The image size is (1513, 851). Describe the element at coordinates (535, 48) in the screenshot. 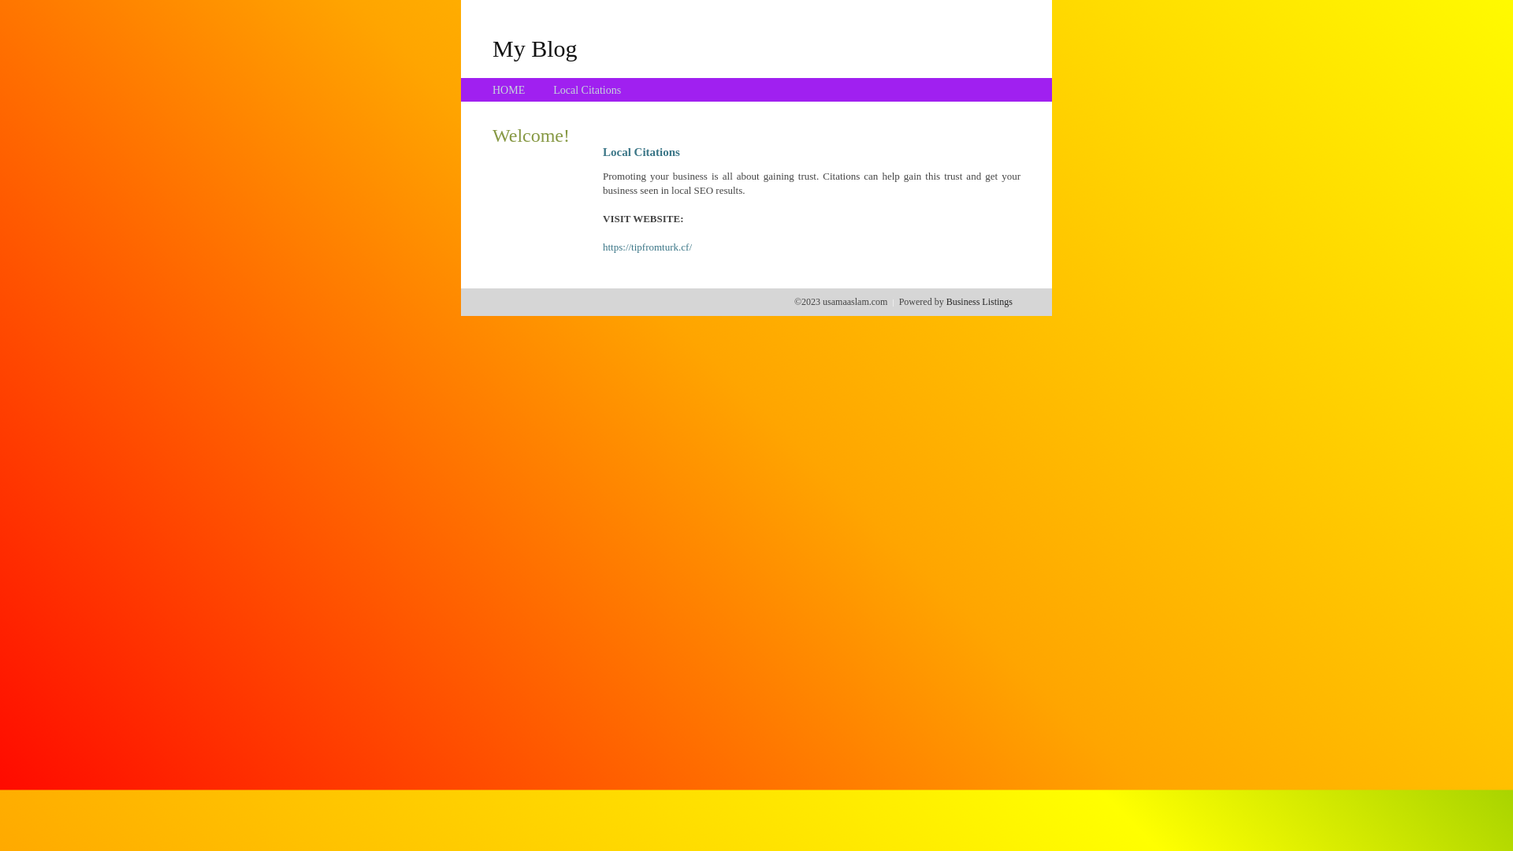

I see `My Blog` at that location.